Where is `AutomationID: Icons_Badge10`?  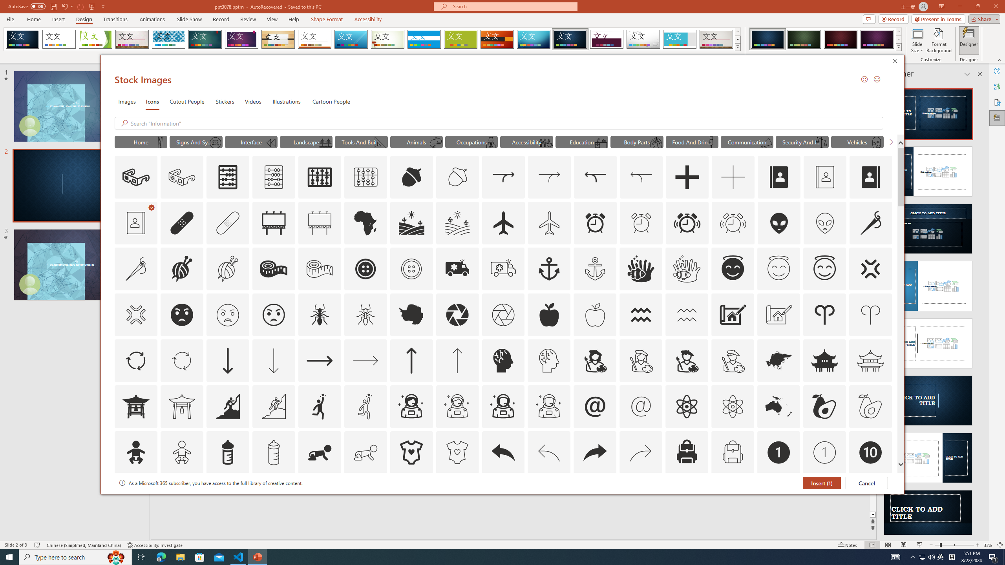
AutomationID: Icons_Badge10 is located at coordinates (870, 452).